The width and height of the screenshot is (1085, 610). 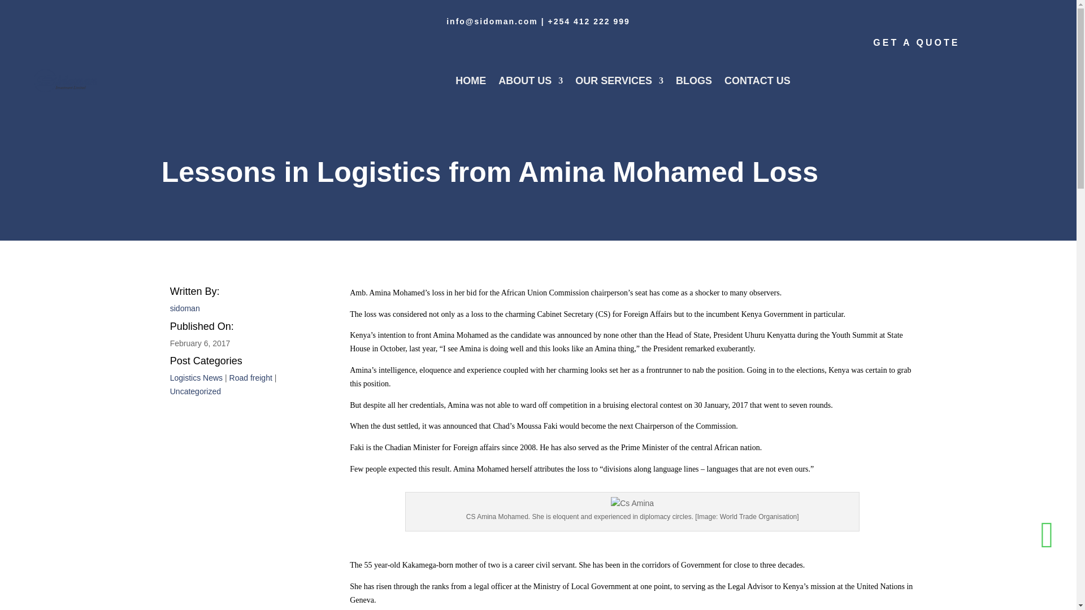 What do you see at coordinates (916, 42) in the screenshot?
I see `GET A QUOTE` at bounding box center [916, 42].